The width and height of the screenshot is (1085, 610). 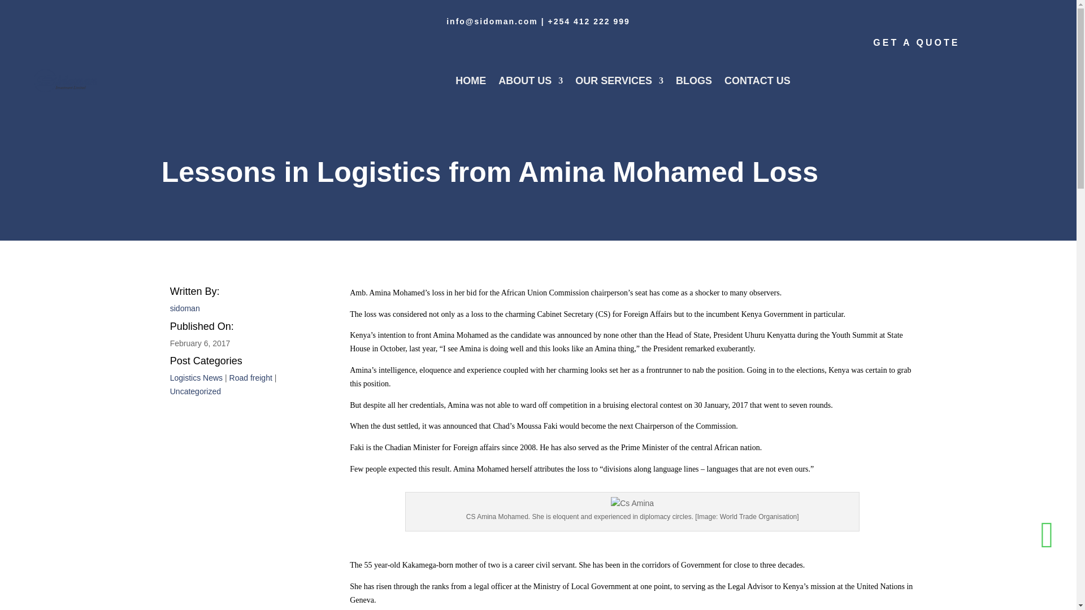 What do you see at coordinates (916, 42) in the screenshot?
I see `GET A QUOTE` at bounding box center [916, 42].